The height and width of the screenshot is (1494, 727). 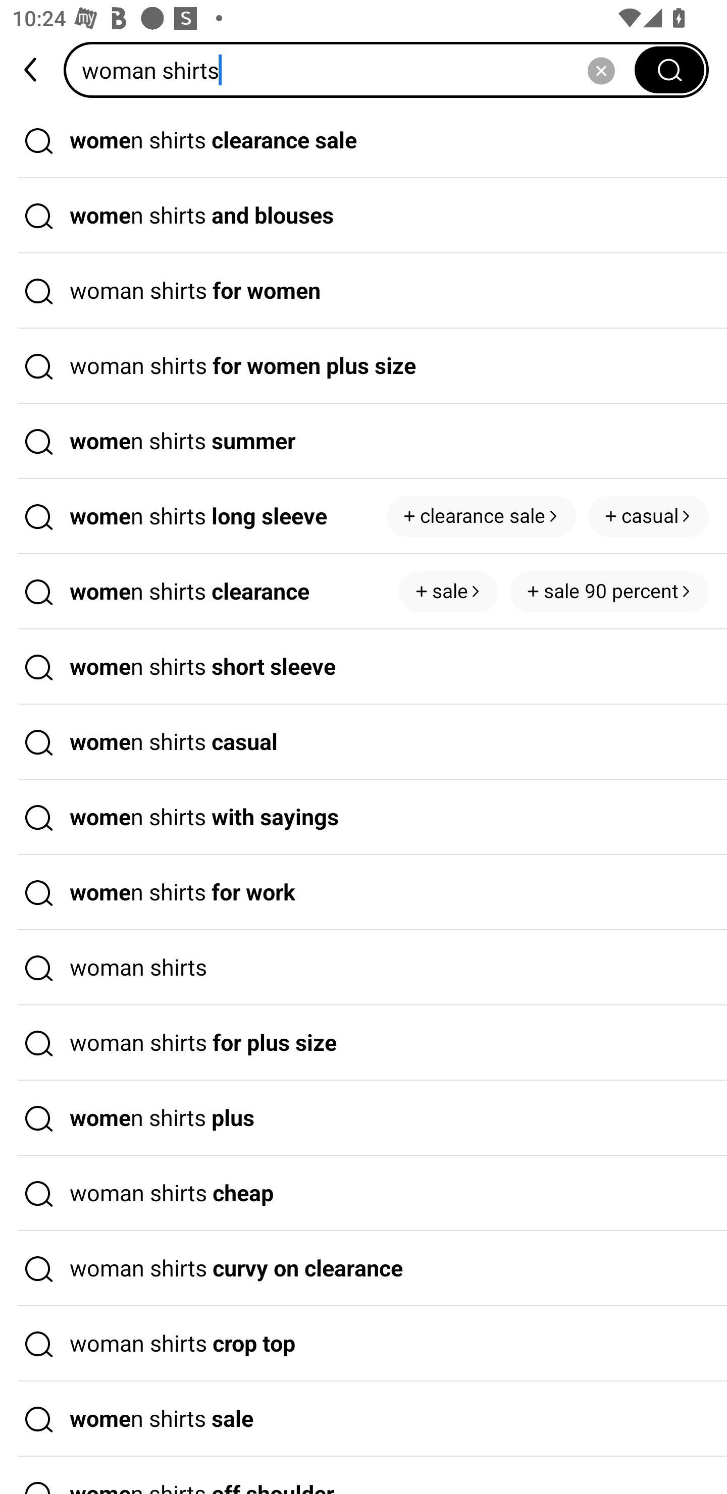 I want to click on back, so click(x=32, y=70).